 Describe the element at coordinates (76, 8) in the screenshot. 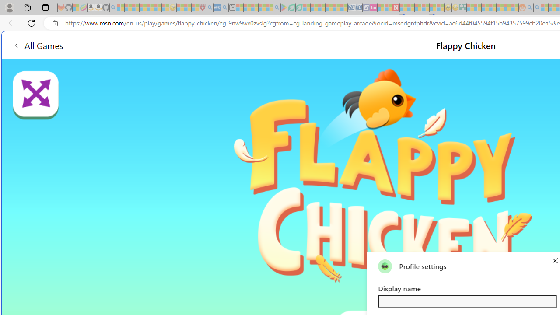

I see `Microsoft-Report a Concern to Bing - Sleeping` at that location.